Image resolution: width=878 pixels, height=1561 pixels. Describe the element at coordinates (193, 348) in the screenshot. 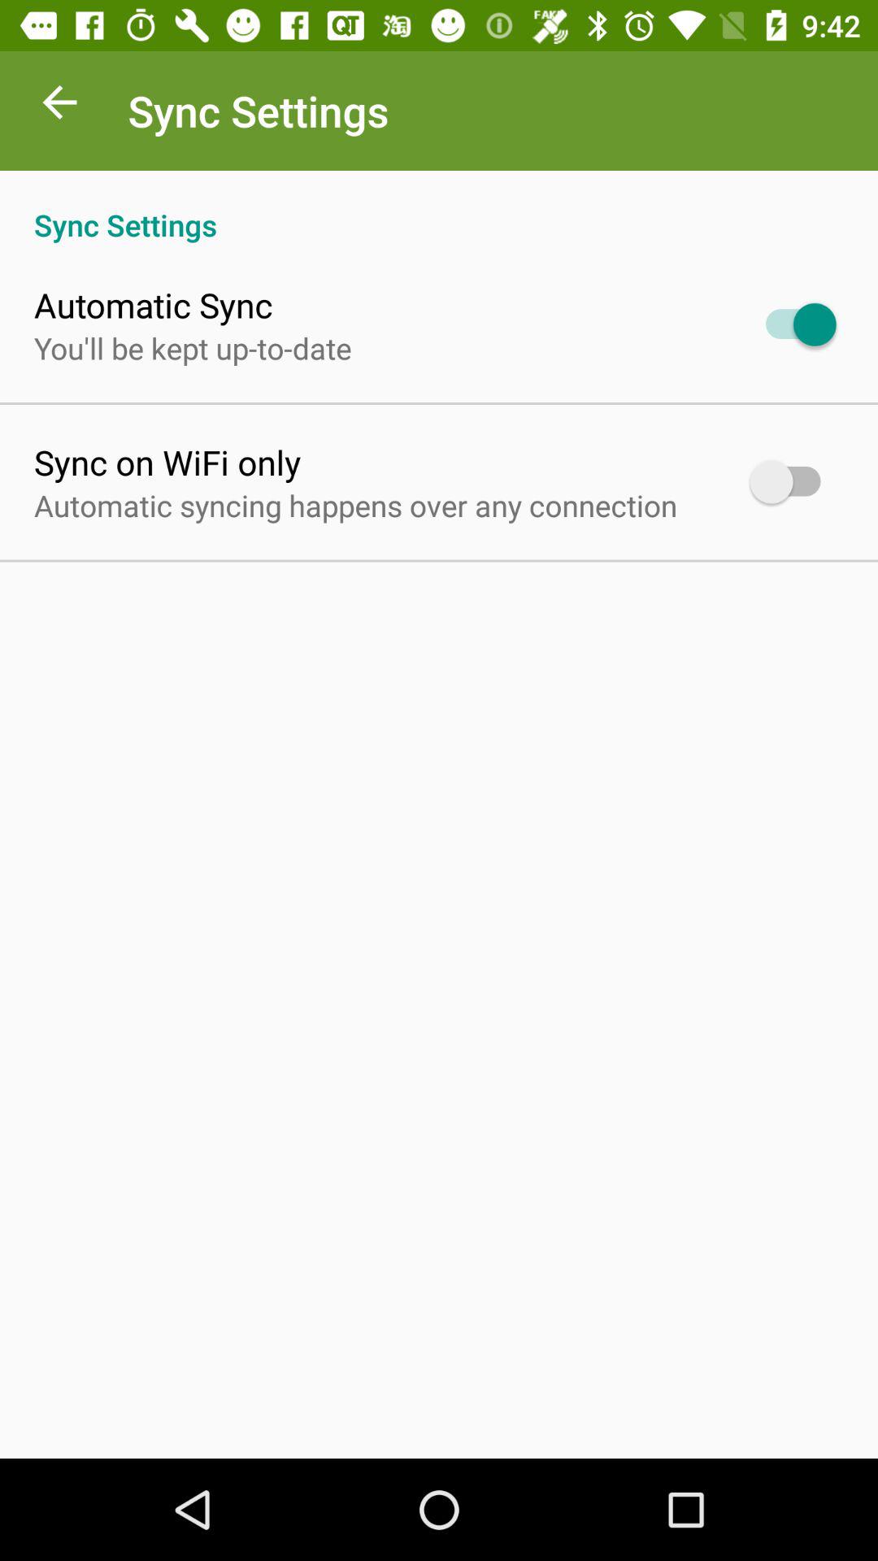

I see `open the you ll be app` at that location.